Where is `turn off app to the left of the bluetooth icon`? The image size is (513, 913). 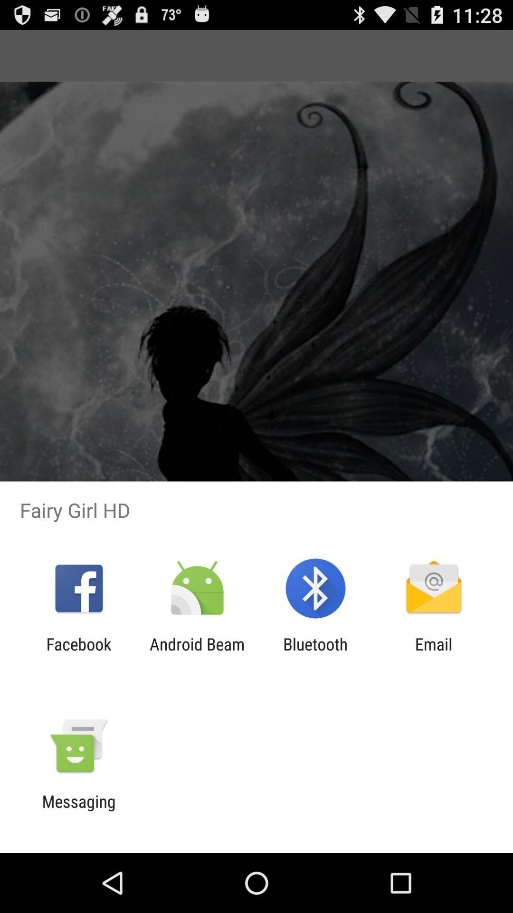 turn off app to the left of the bluetooth icon is located at coordinates (197, 654).